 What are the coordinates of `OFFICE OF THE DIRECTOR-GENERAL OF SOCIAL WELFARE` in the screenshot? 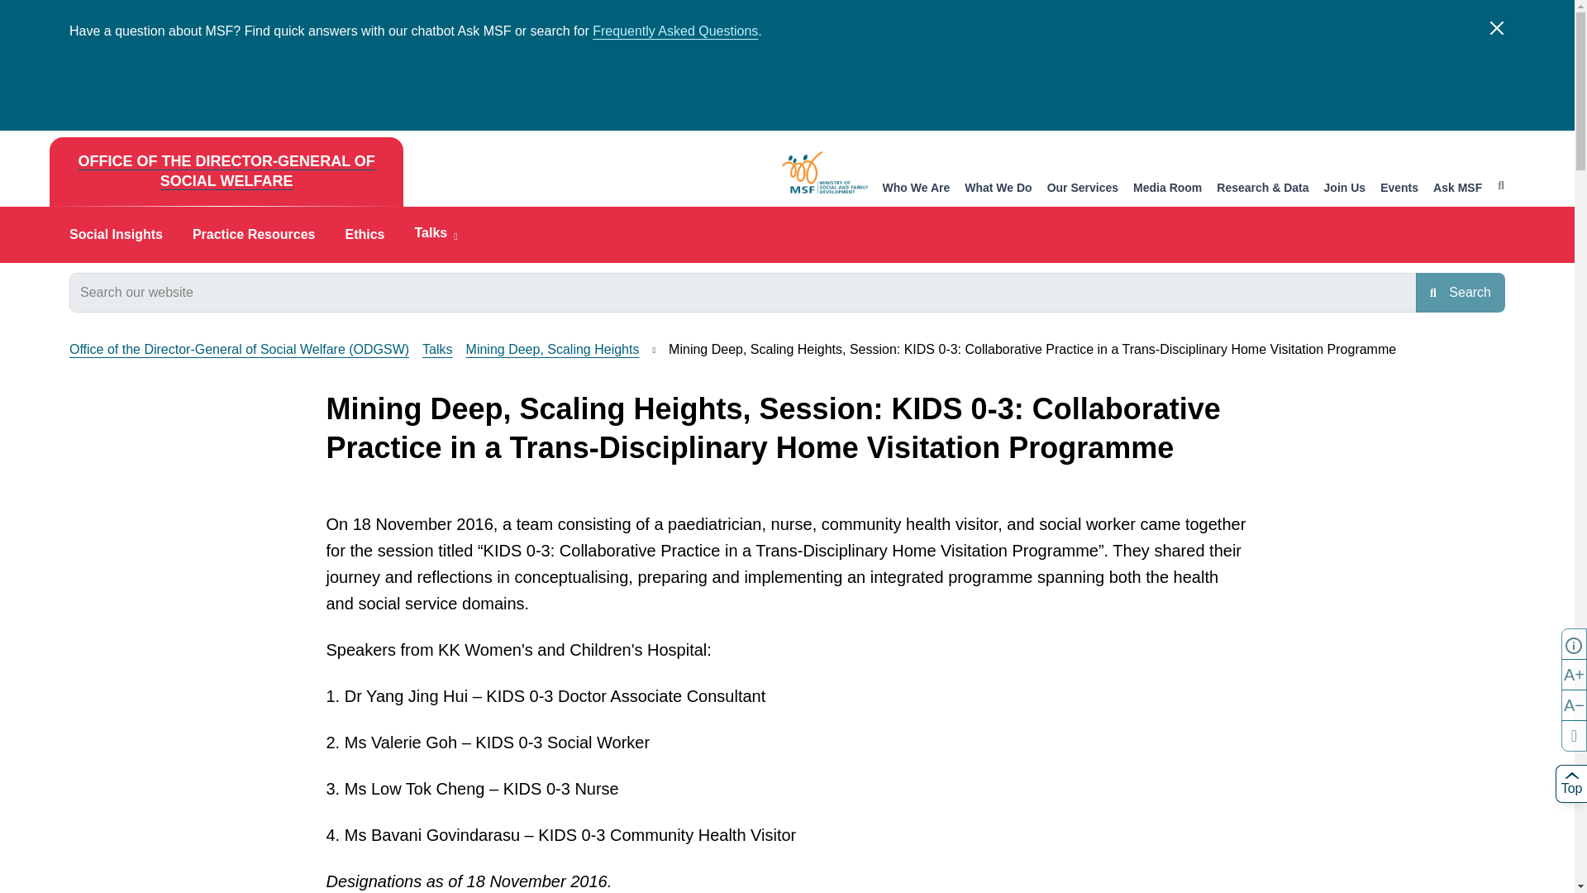 It's located at (226, 172).